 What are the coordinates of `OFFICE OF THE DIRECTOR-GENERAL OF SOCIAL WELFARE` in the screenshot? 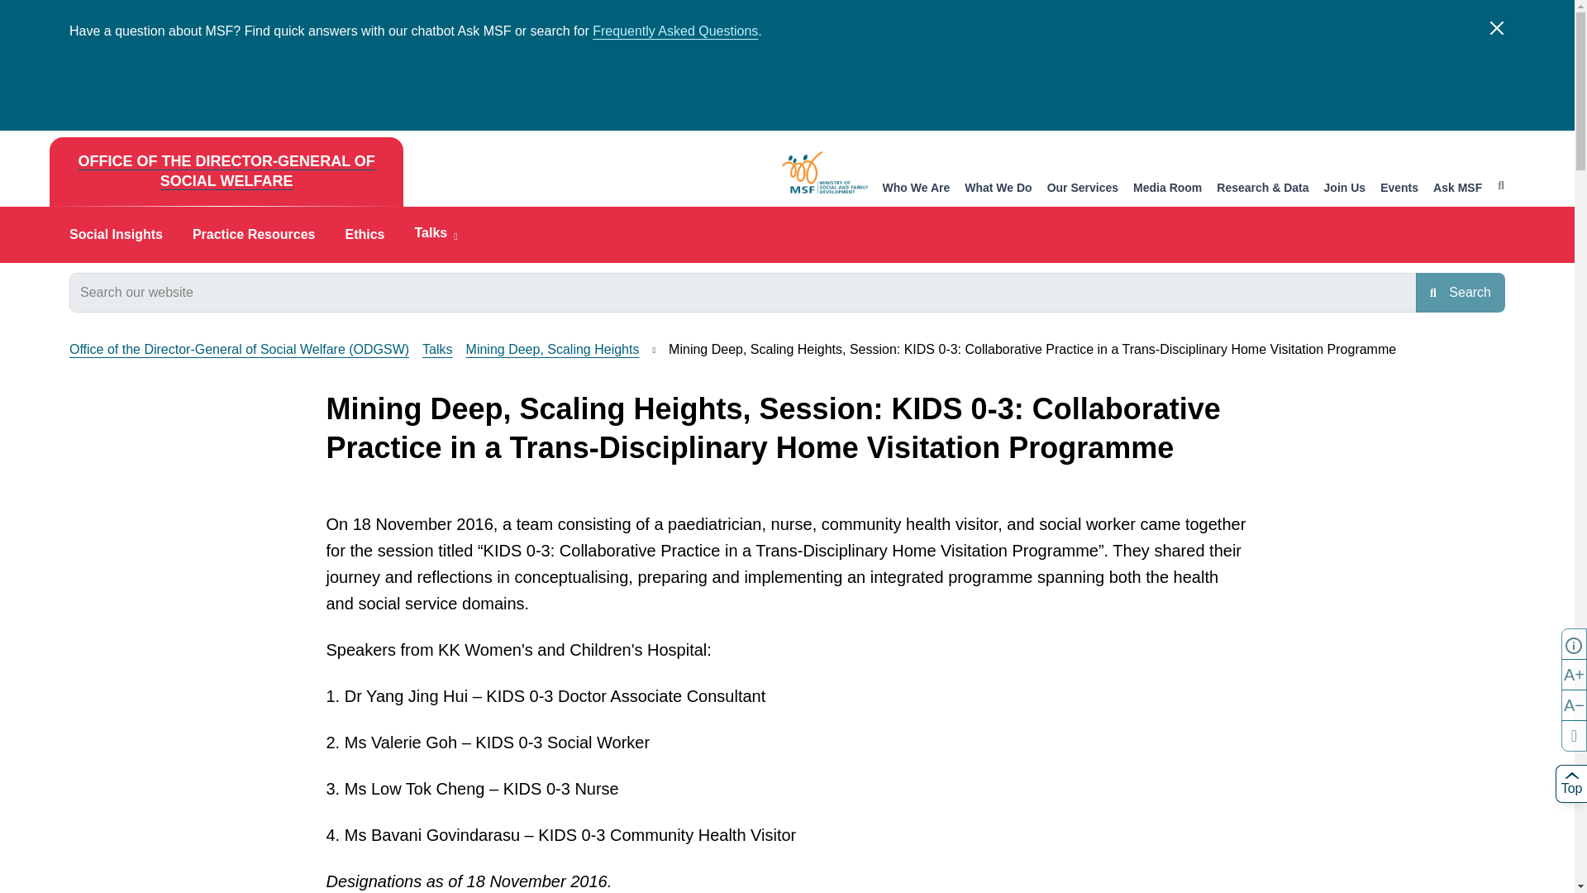 It's located at (226, 172).